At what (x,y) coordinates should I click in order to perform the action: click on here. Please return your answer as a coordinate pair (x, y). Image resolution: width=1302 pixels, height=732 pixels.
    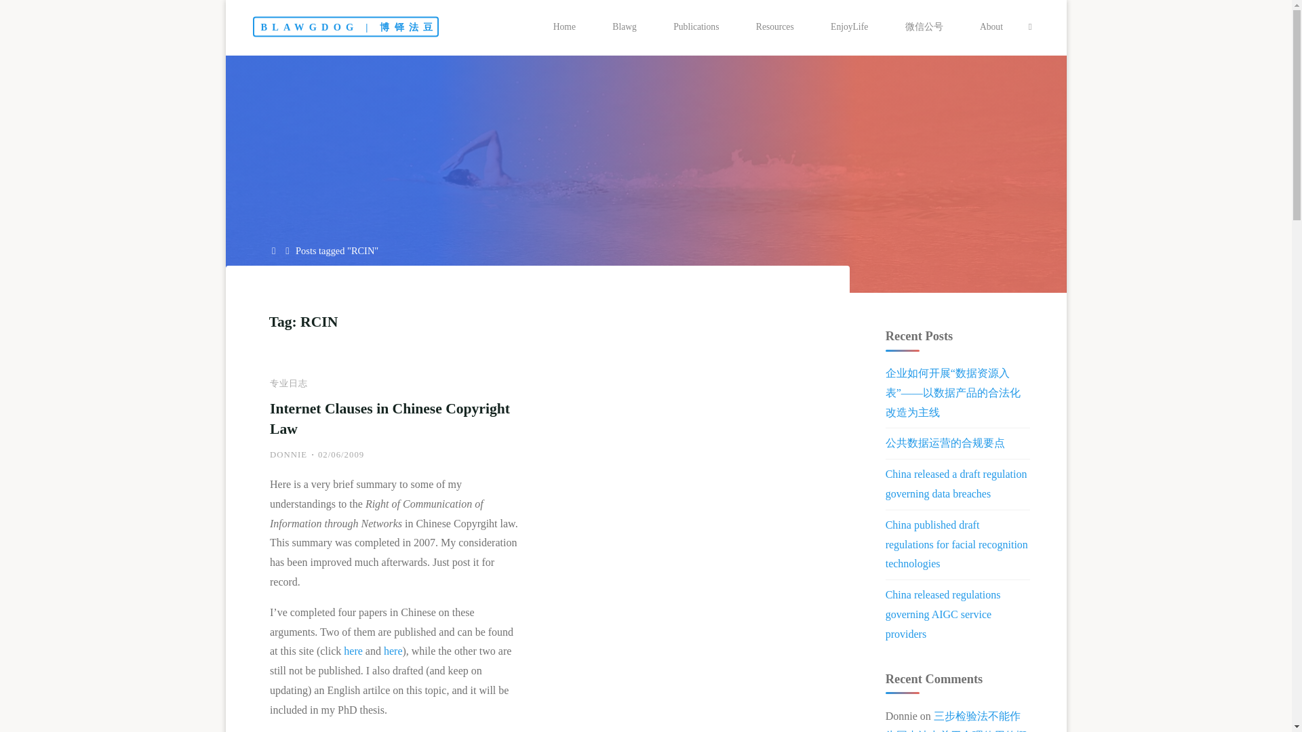
    Looking at the image, I should click on (393, 651).